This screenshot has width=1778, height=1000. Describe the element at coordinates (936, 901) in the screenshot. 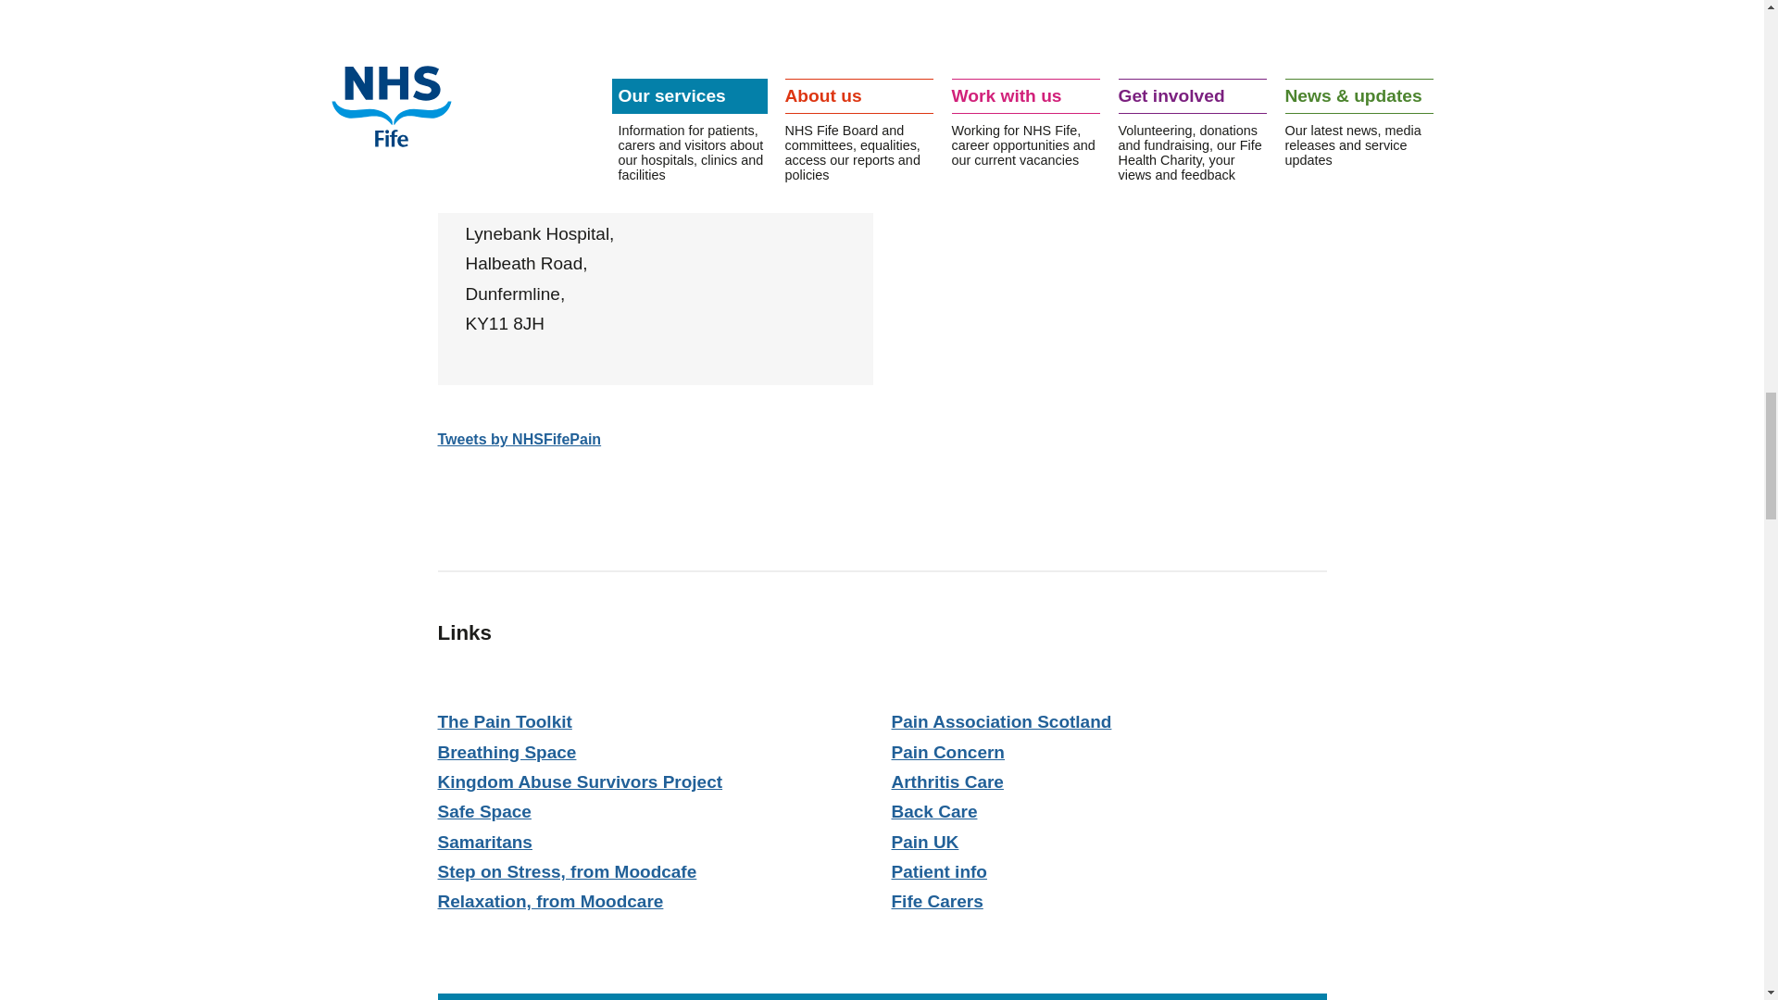

I see `Fife Carers` at that location.